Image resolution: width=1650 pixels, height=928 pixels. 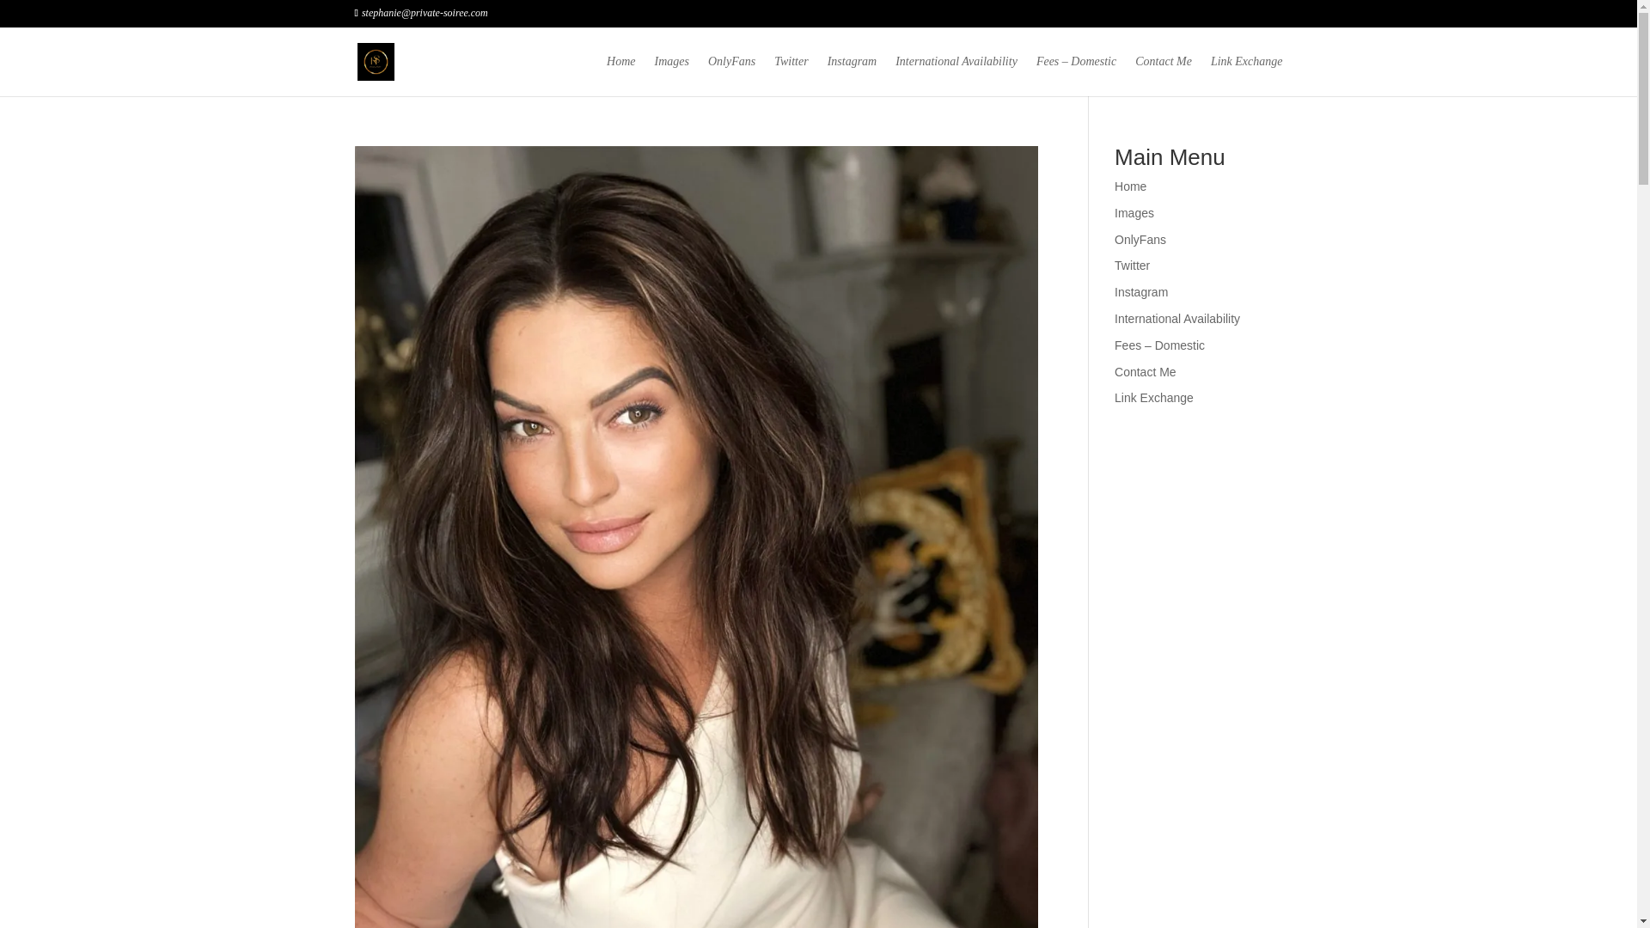 What do you see at coordinates (1247, 76) in the screenshot?
I see `Link Exchange` at bounding box center [1247, 76].